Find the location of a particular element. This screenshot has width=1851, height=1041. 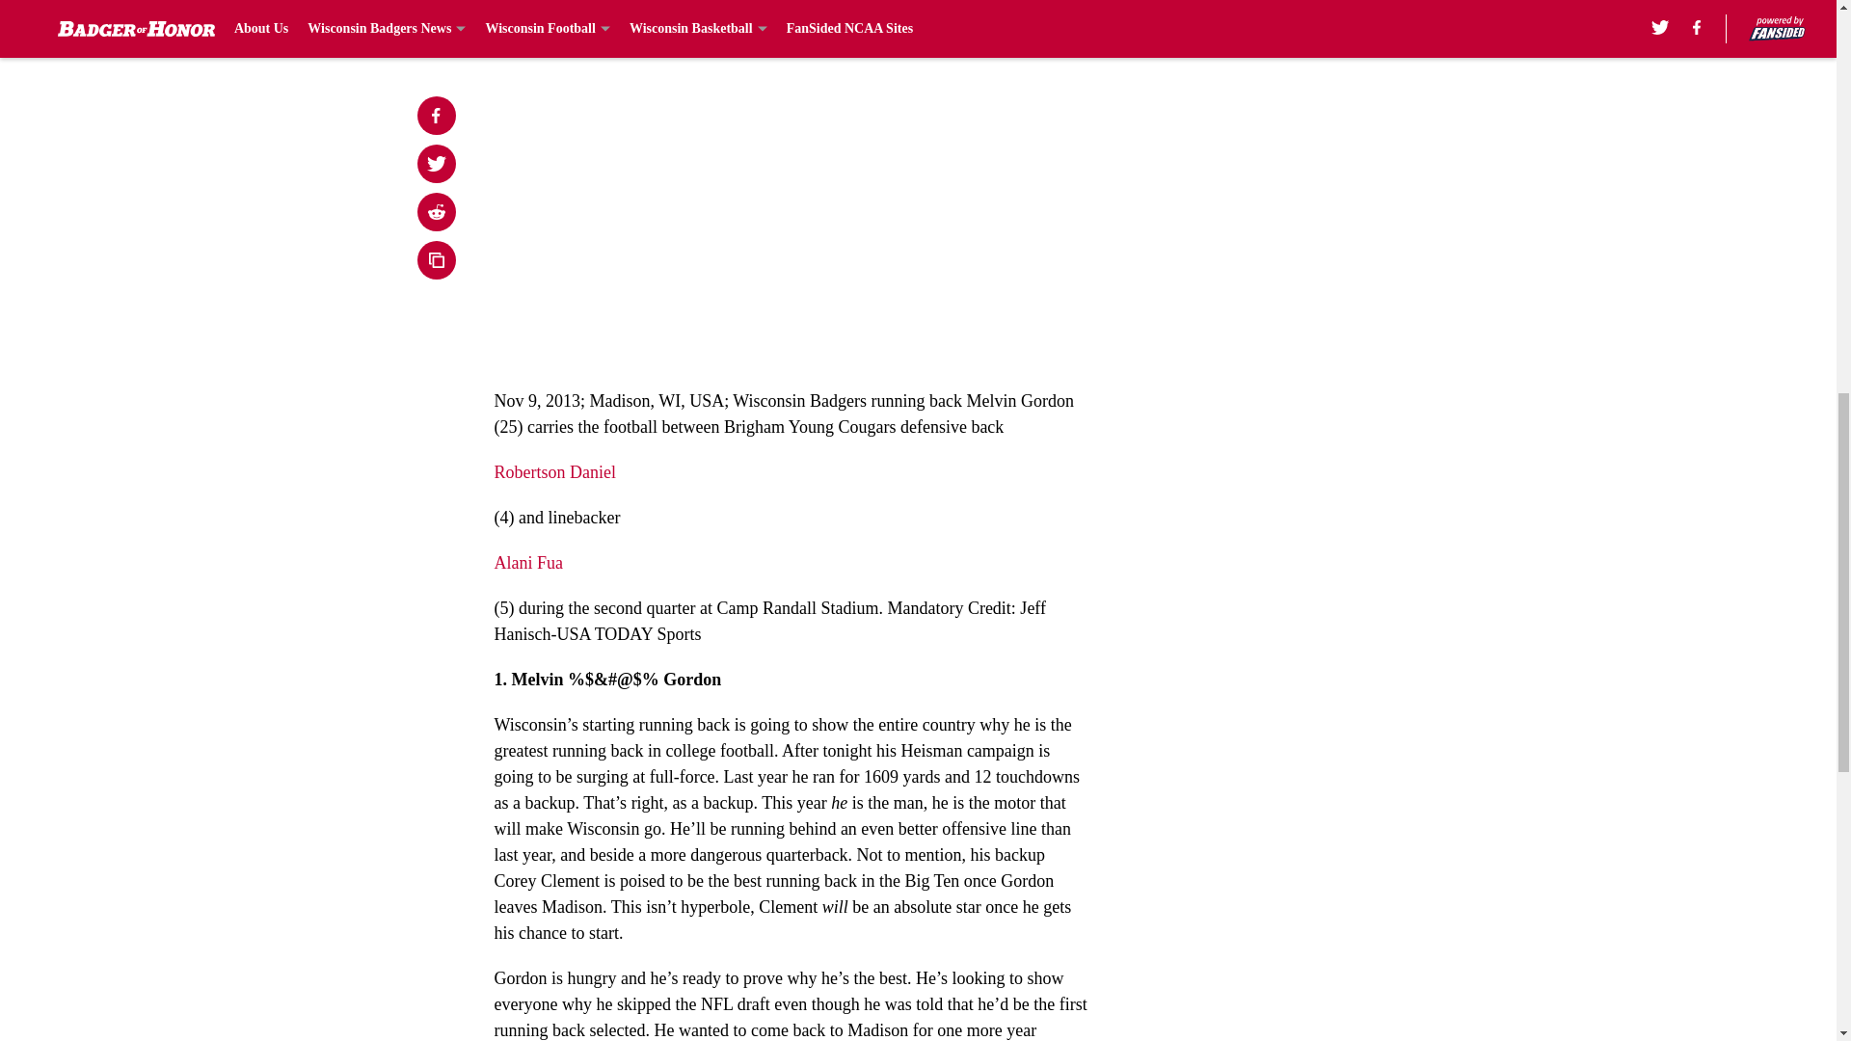

Alani Fua is located at coordinates (528, 563).